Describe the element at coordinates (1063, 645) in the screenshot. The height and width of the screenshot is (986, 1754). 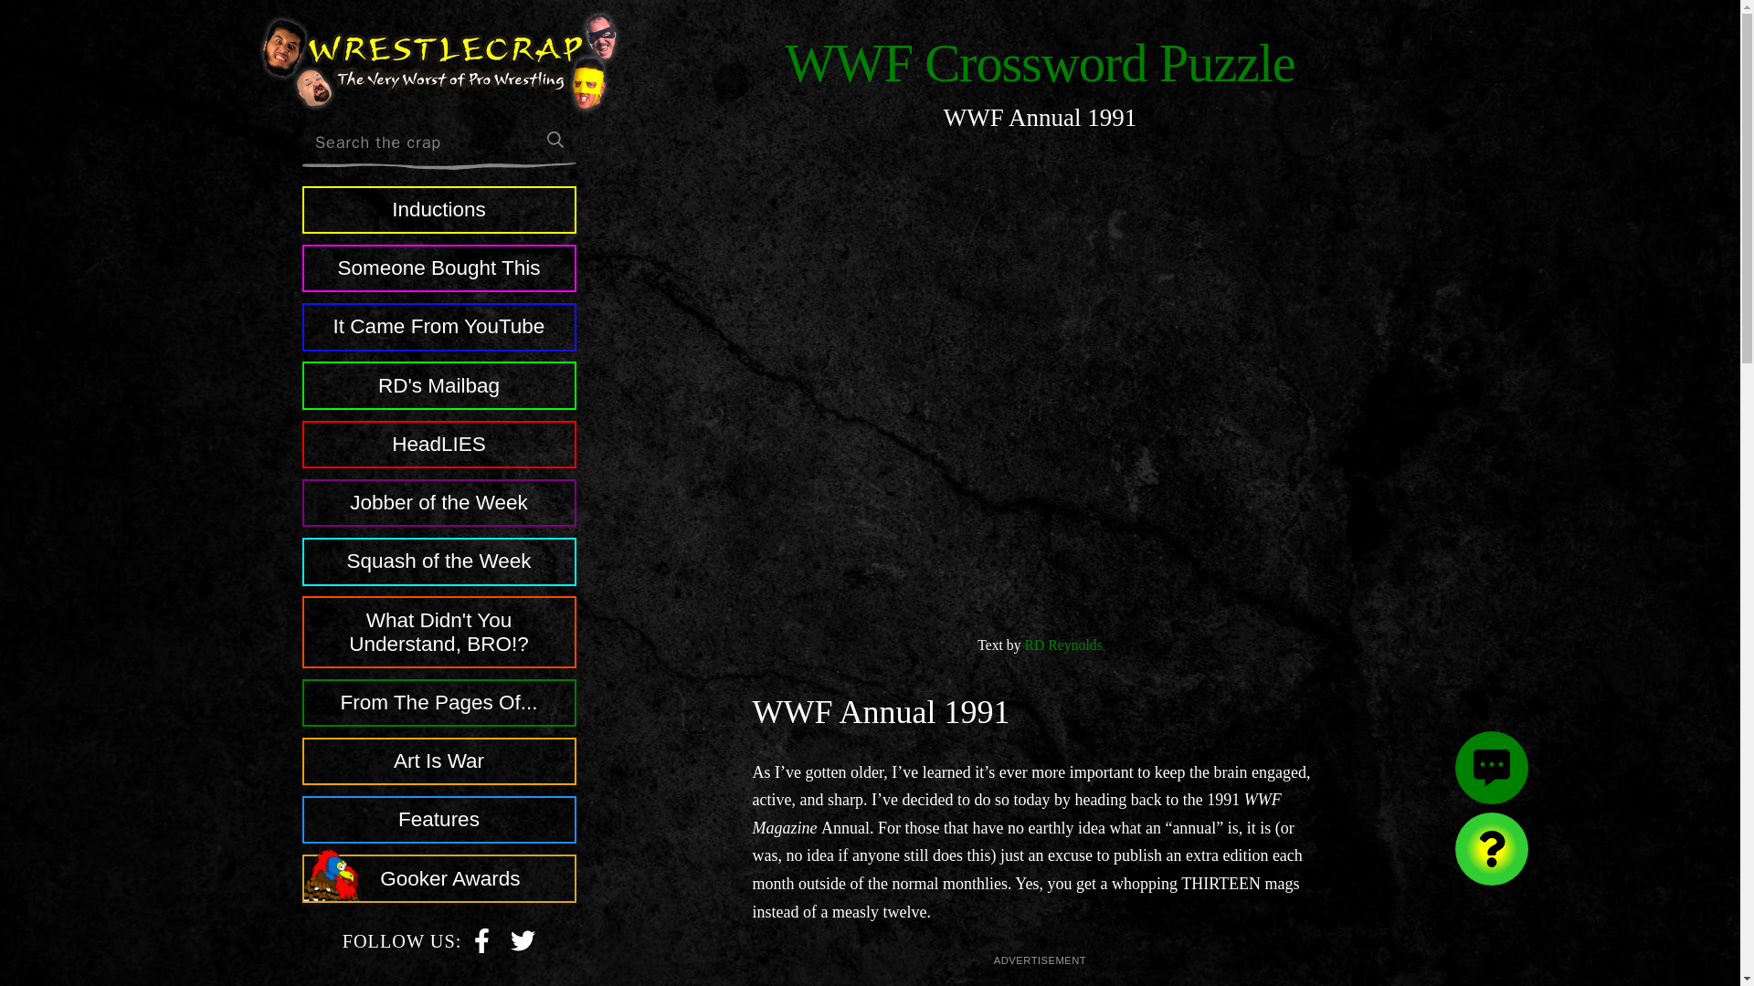
I see `RD Reynolds` at that location.